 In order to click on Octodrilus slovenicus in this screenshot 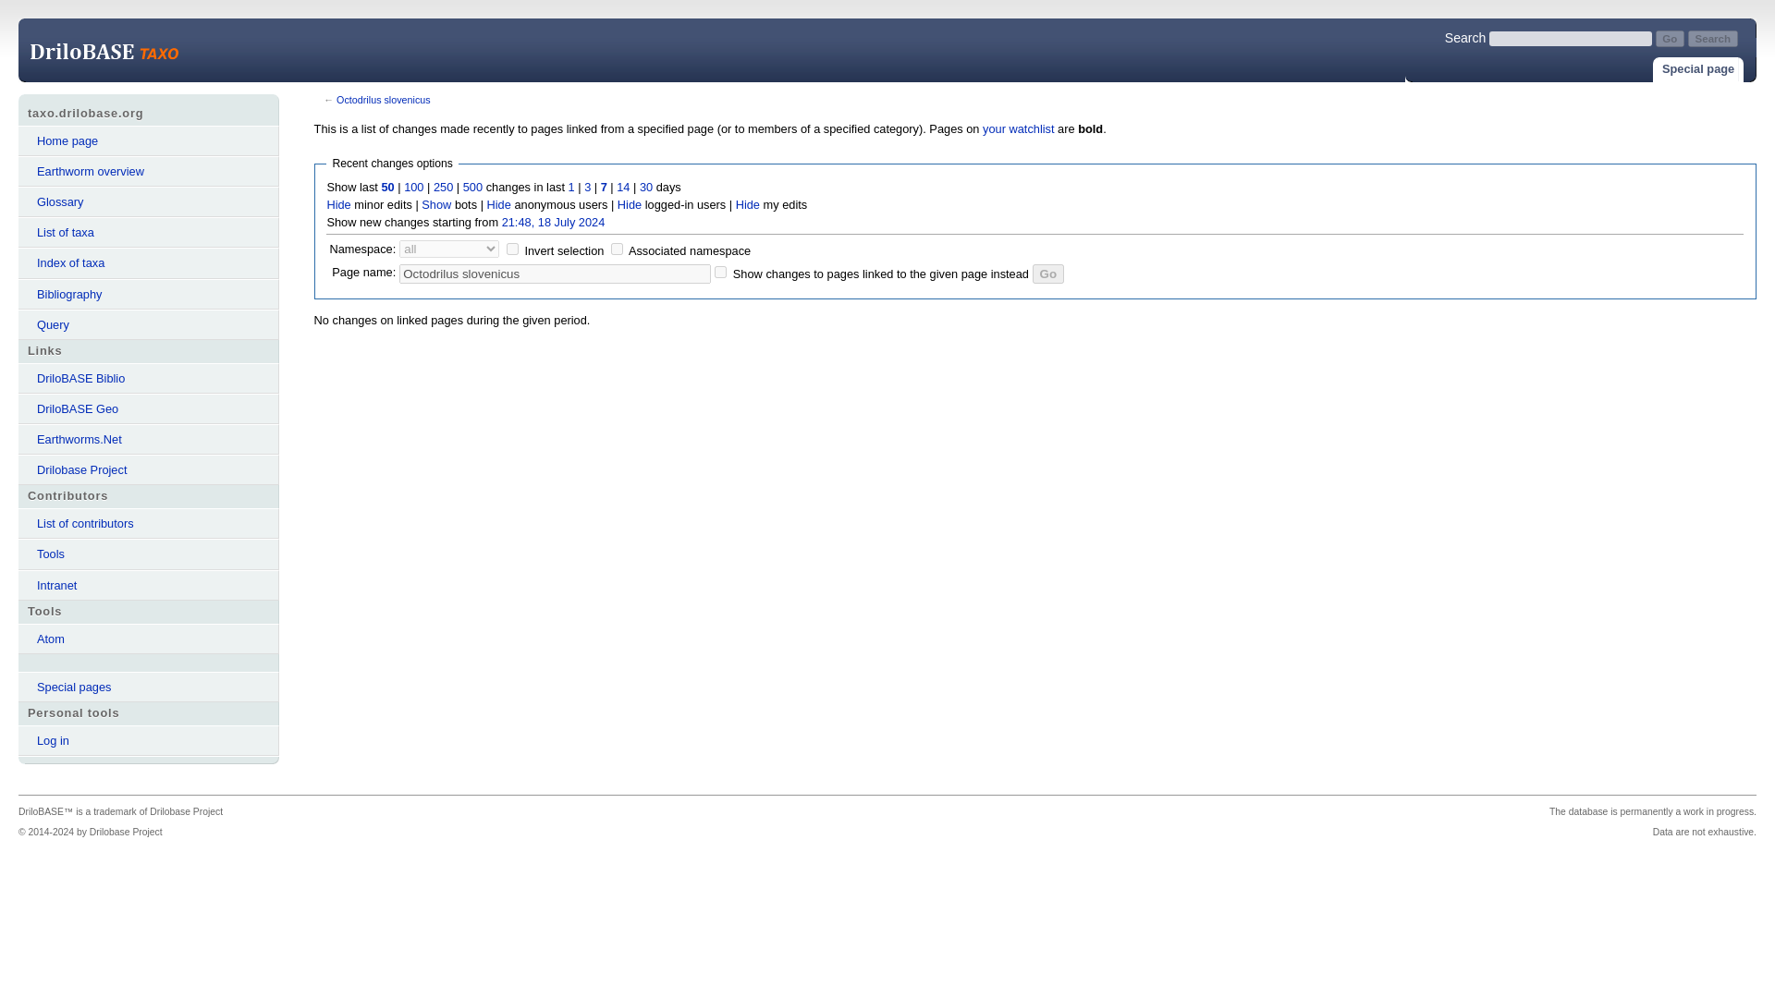, I will do `click(555, 274)`.